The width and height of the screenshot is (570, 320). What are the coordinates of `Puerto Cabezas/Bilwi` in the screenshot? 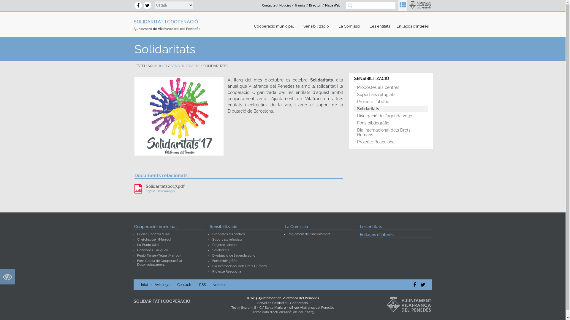 It's located at (154, 234).